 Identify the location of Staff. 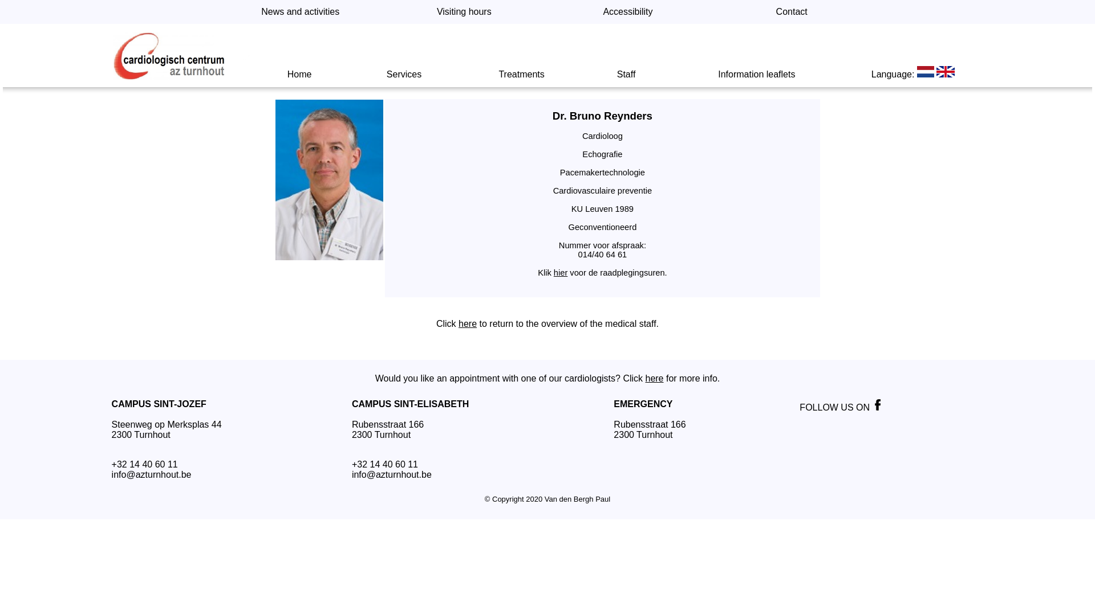
(626, 74).